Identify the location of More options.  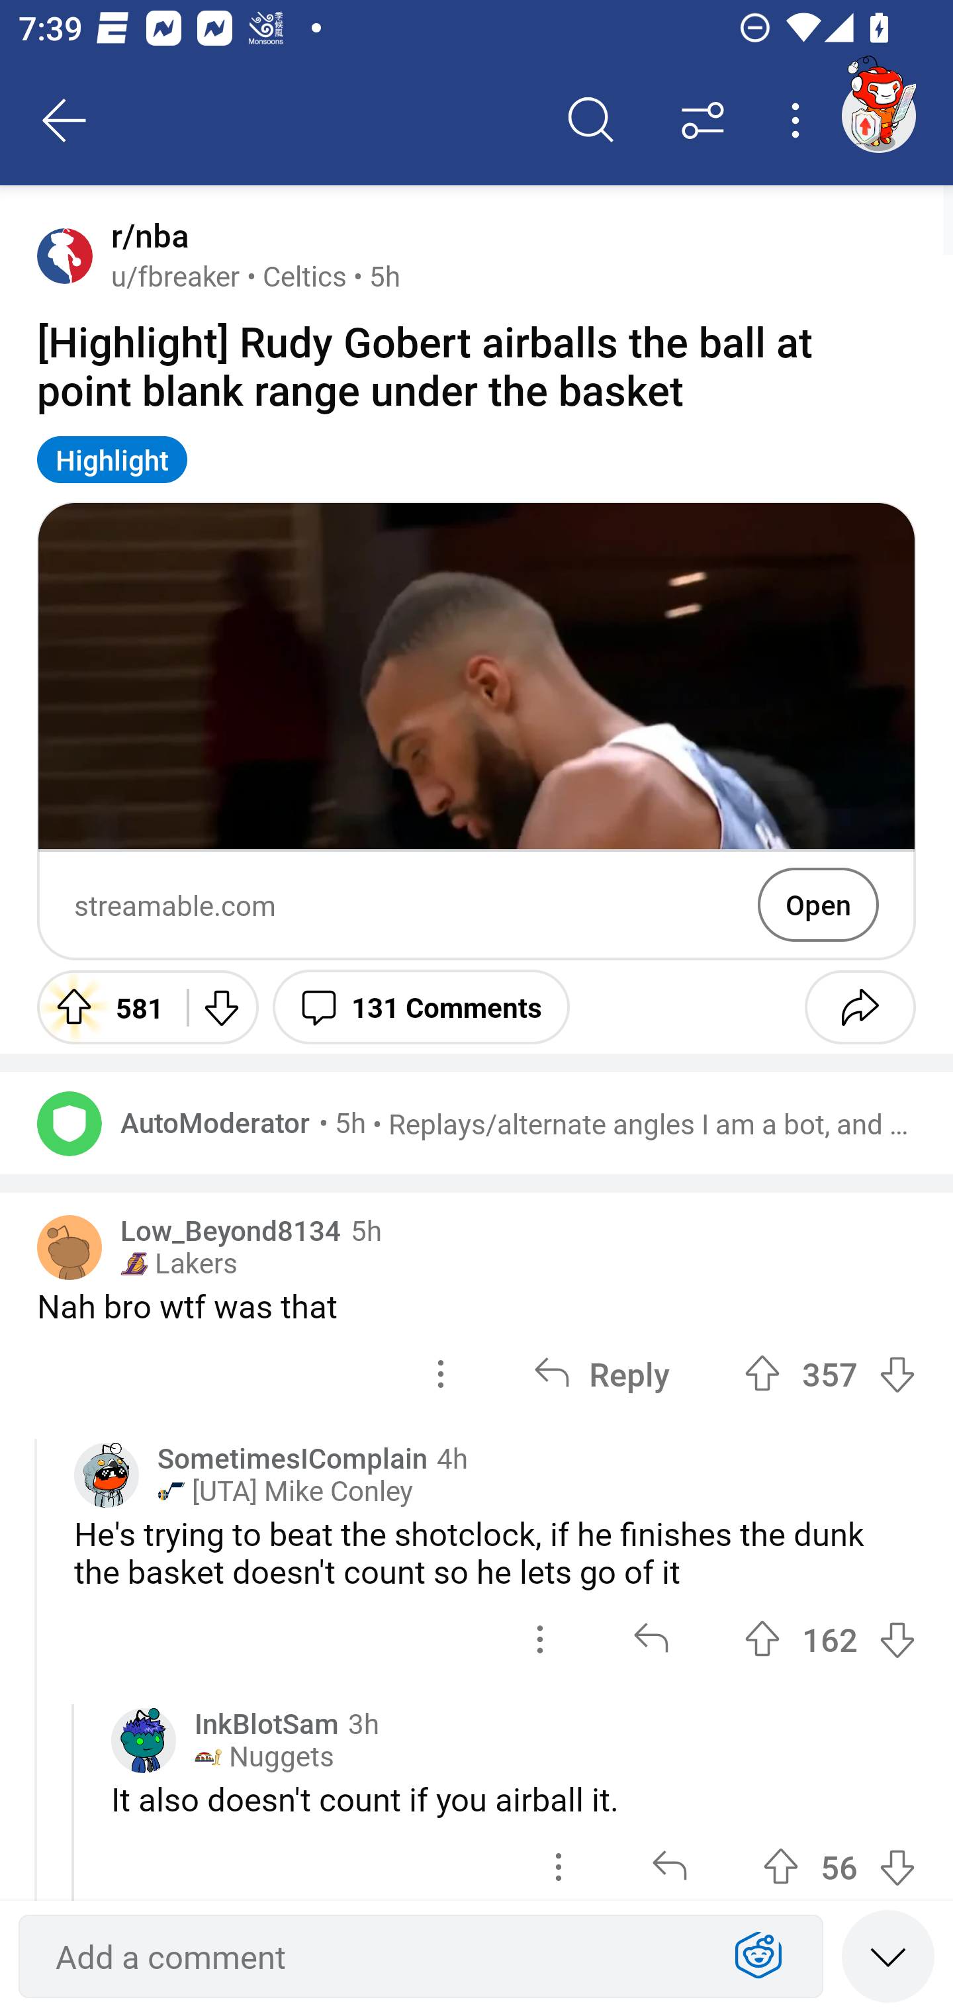
(799, 120).